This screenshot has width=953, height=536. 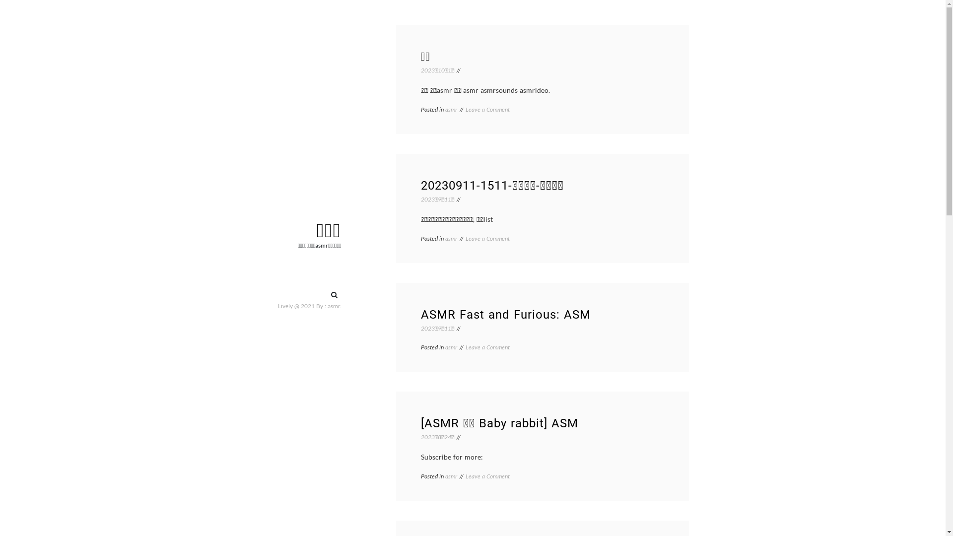 I want to click on asmr, so click(x=451, y=476).